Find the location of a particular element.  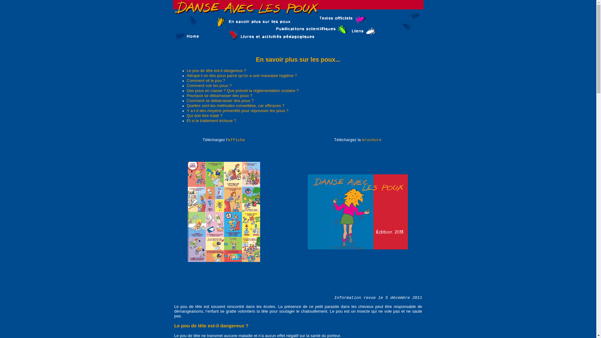

brochure is located at coordinates (372, 140).